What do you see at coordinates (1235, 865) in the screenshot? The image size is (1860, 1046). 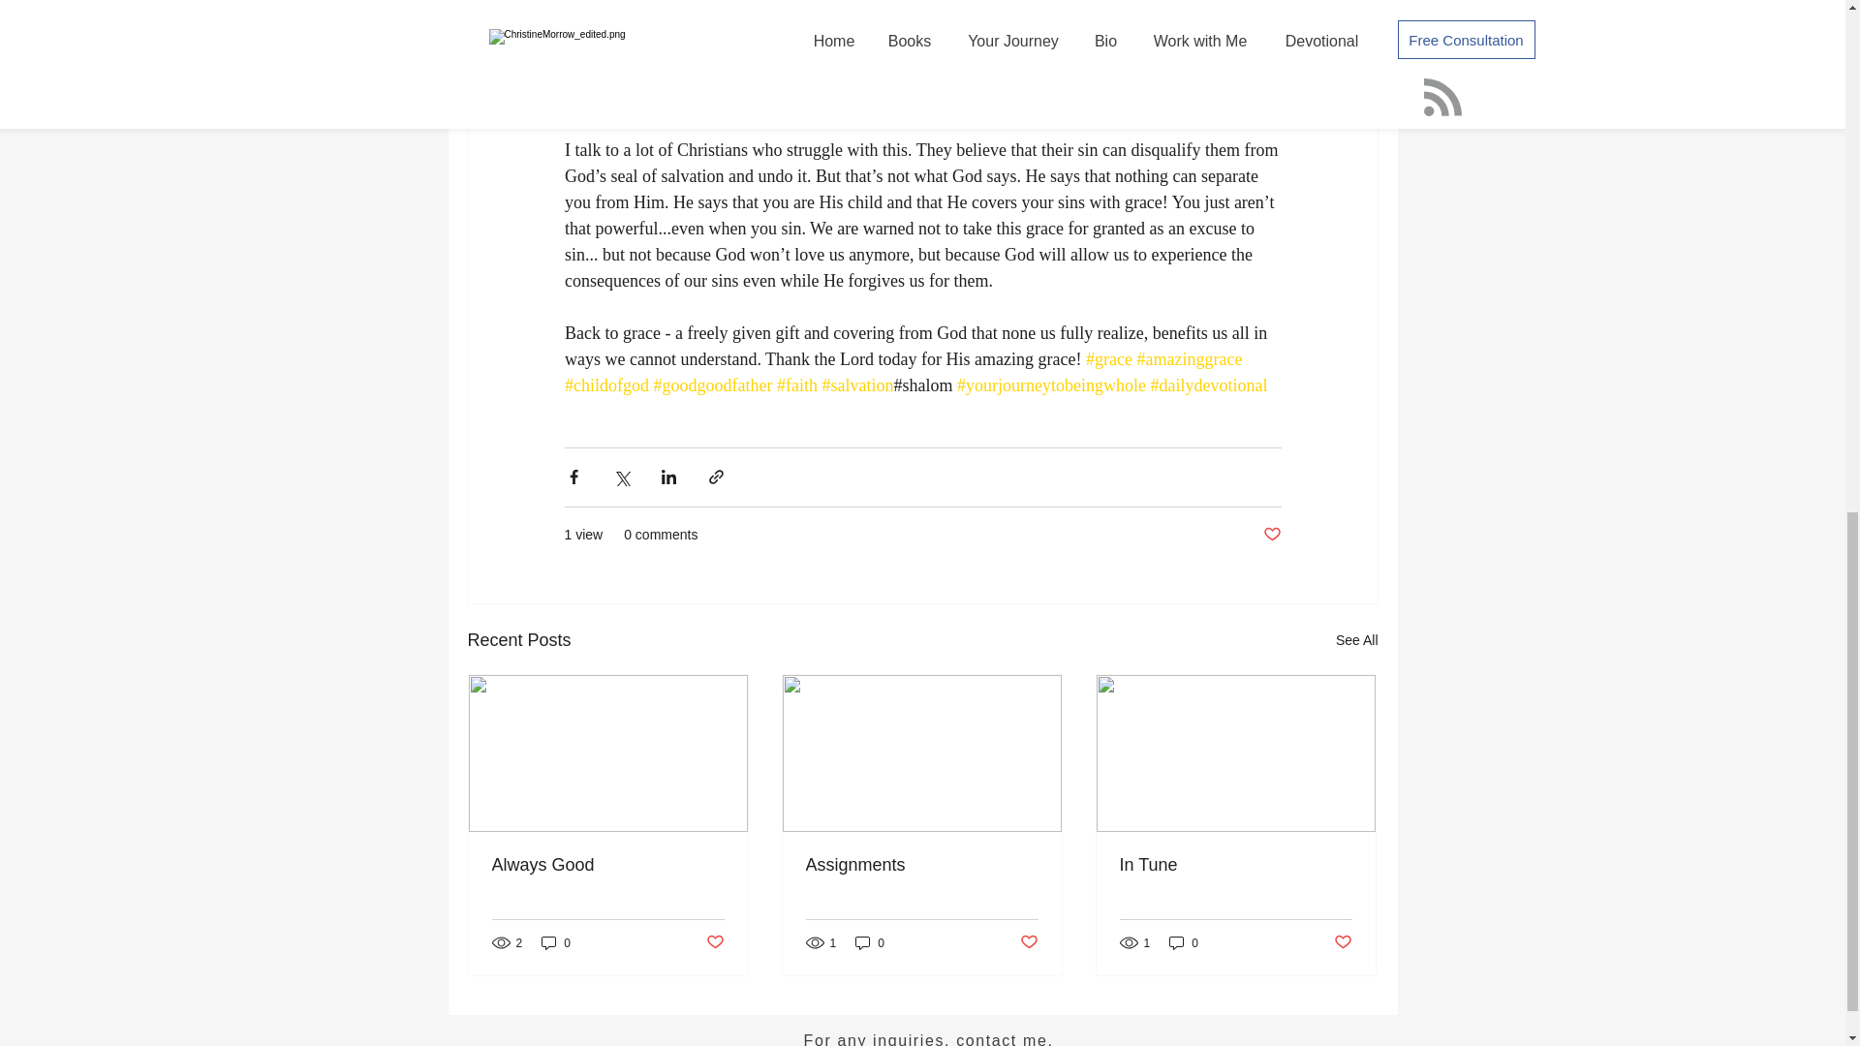 I see `In Tune` at bounding box center [1235, 865].